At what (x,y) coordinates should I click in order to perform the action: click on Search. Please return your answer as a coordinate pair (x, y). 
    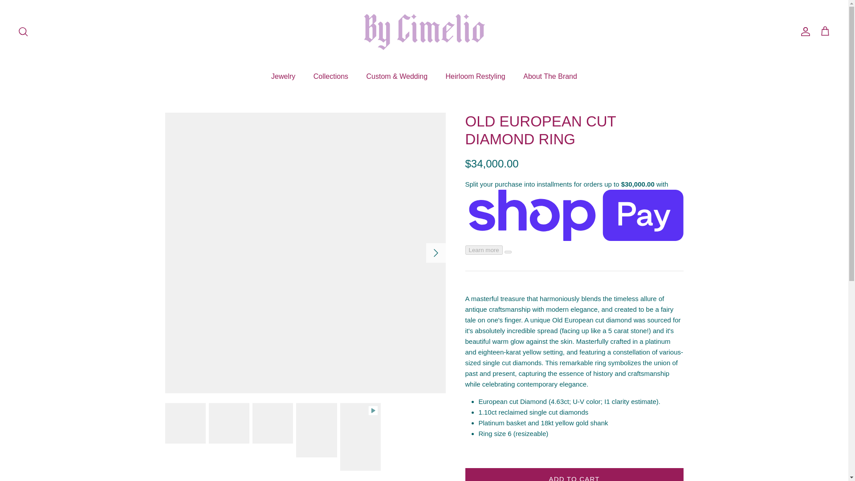
    Looking at the image, I should click on (23, 31).